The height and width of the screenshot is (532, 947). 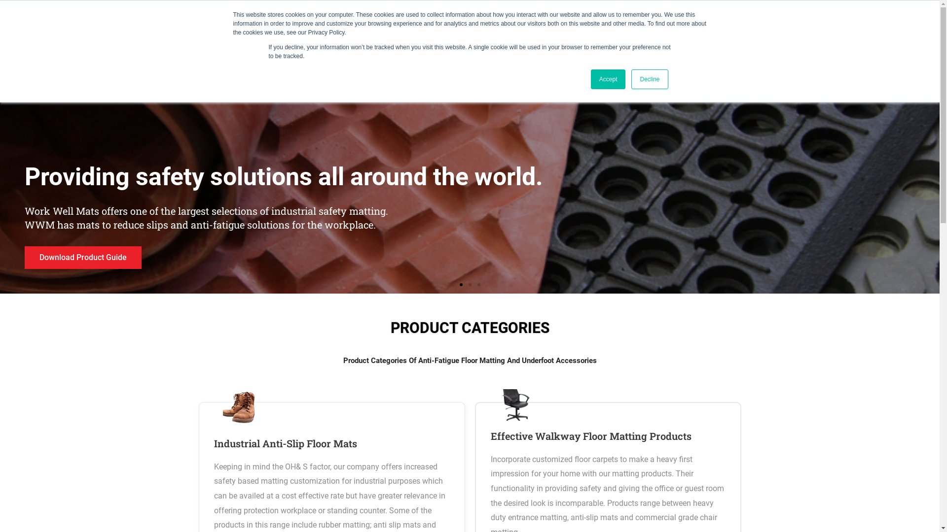 What do you see at coordinates (646, 24) in the screenshot?
I see `Home` at bounding box center [646, 24].